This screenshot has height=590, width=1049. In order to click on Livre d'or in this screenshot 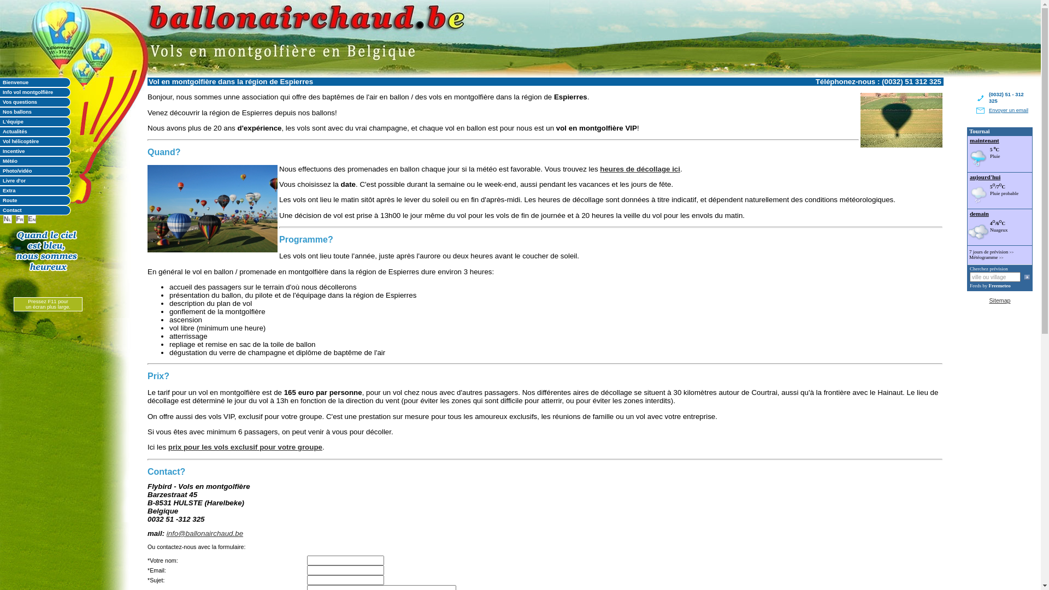, I will do `click(36, 181)`.